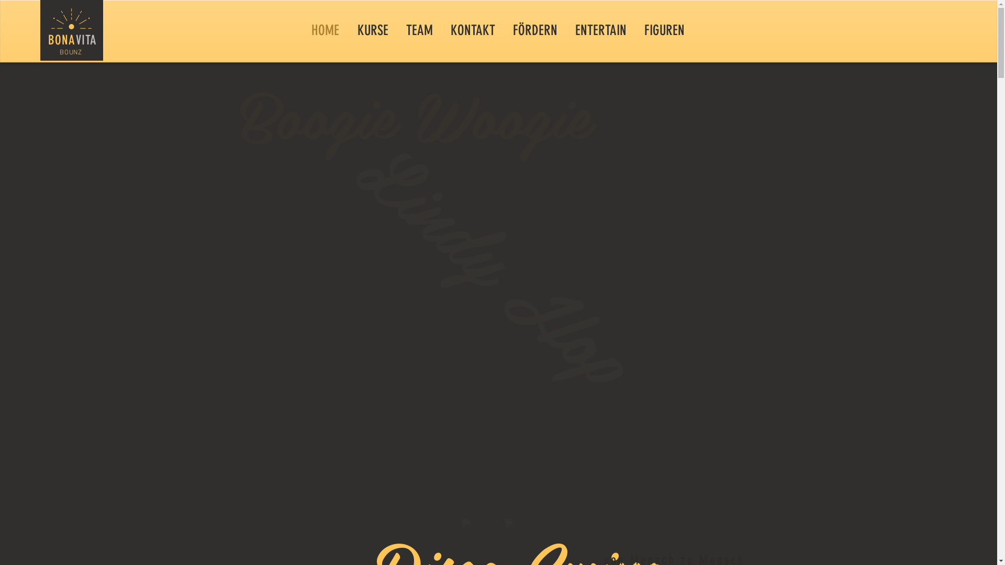 Image resolution: width=1005 pixels, height=565 pixels. I want to click on FIGUREN, so click(665, 30).